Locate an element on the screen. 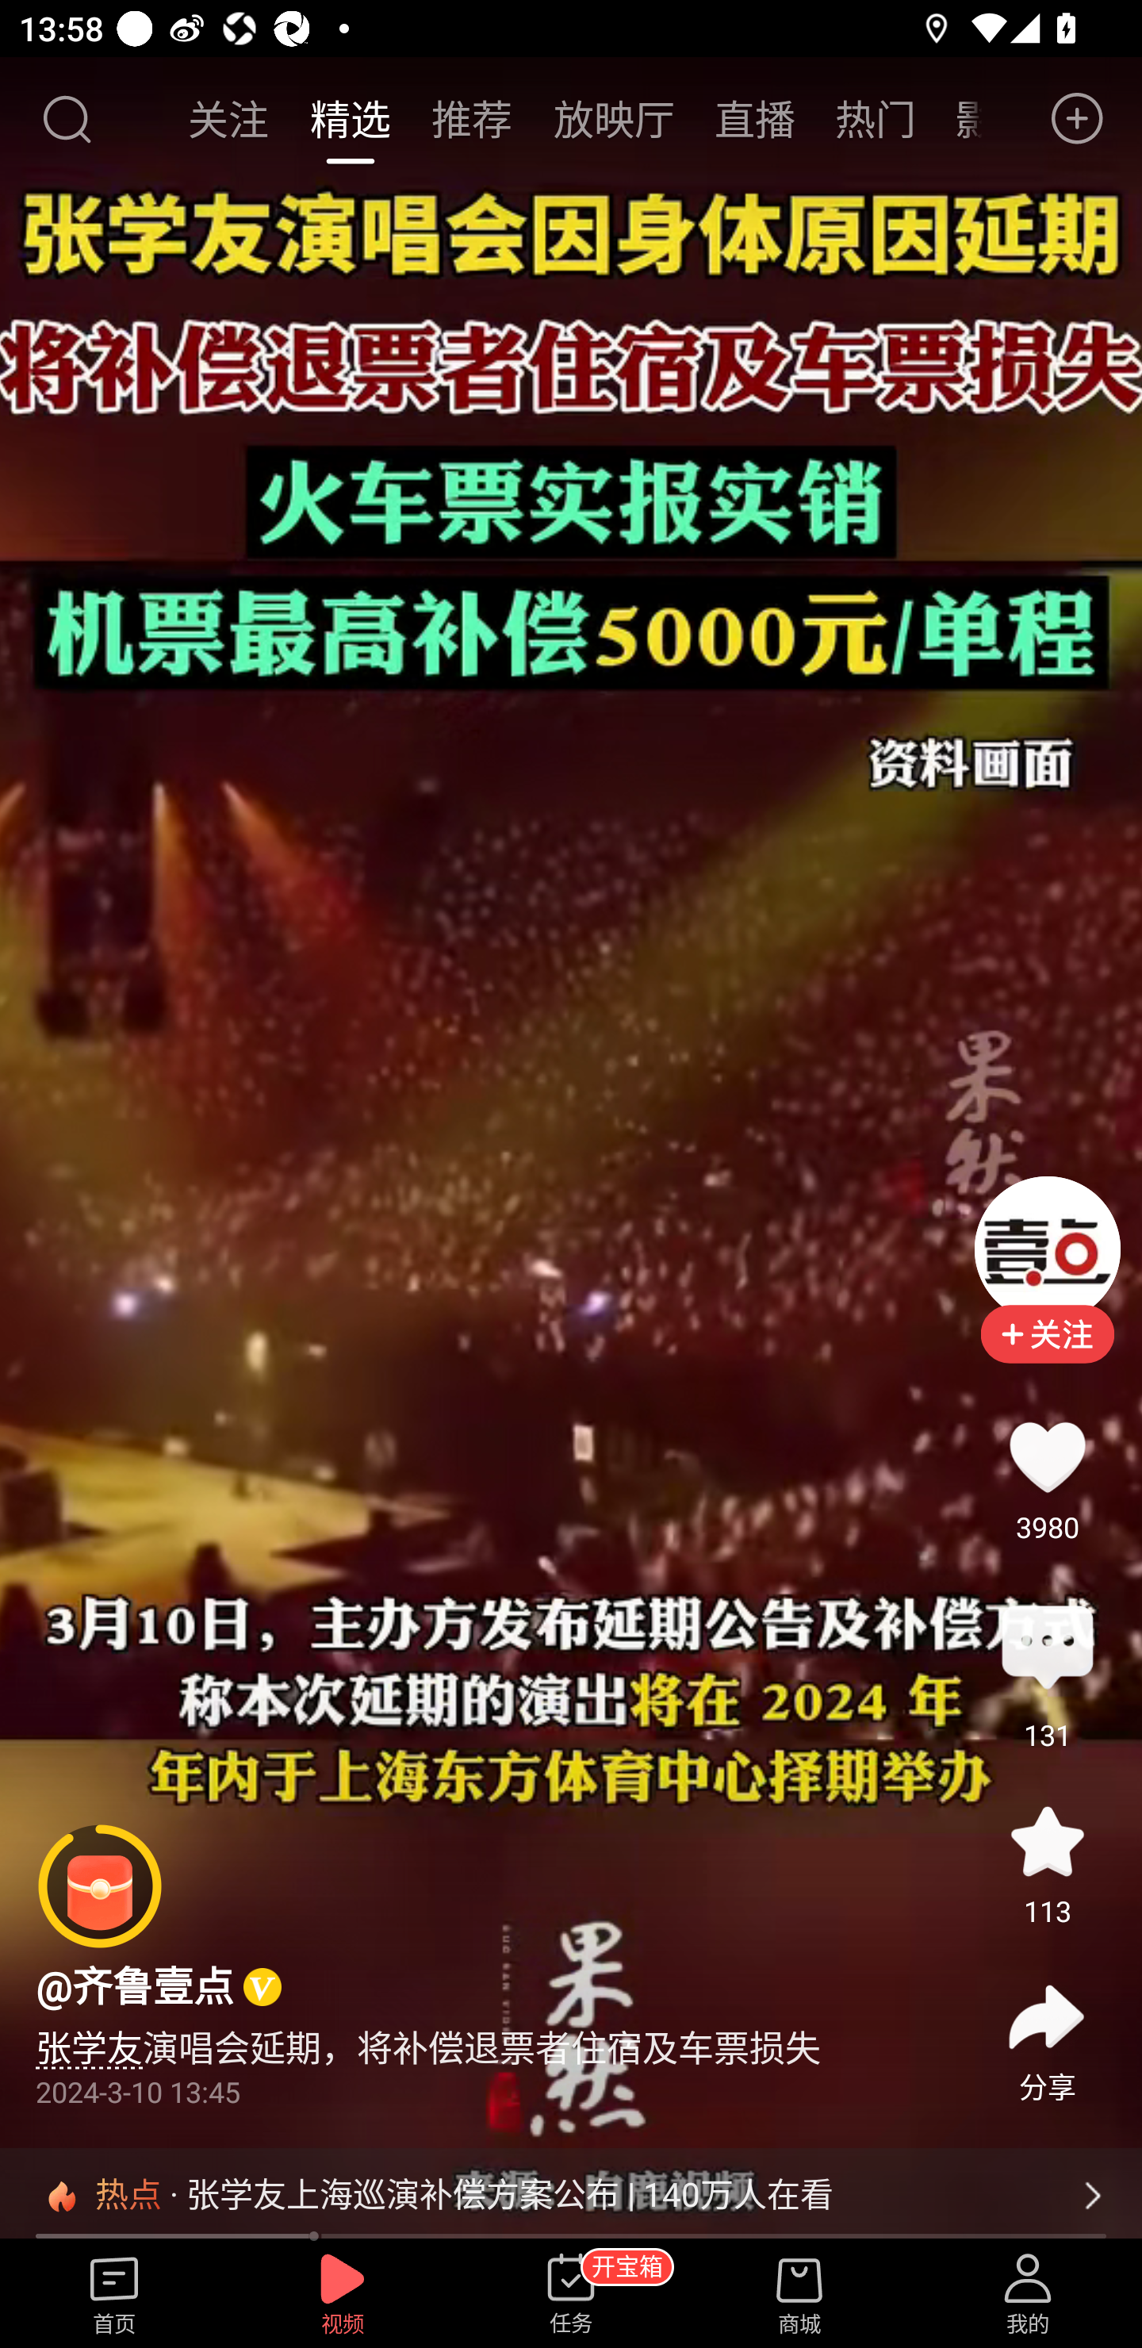 Image resolution: width=1142 pixels, height=2348 pixels. 首页 is located at coordinates (114, 2295).